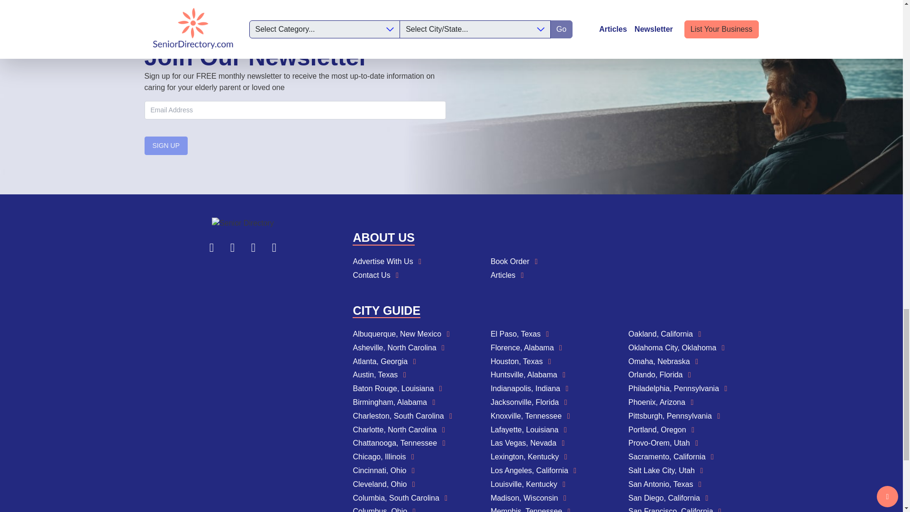  What do you see at coordinates (418, 485) in the screenshot?
I see `Cleveland, Ohio` at bounding box center [418, 485].